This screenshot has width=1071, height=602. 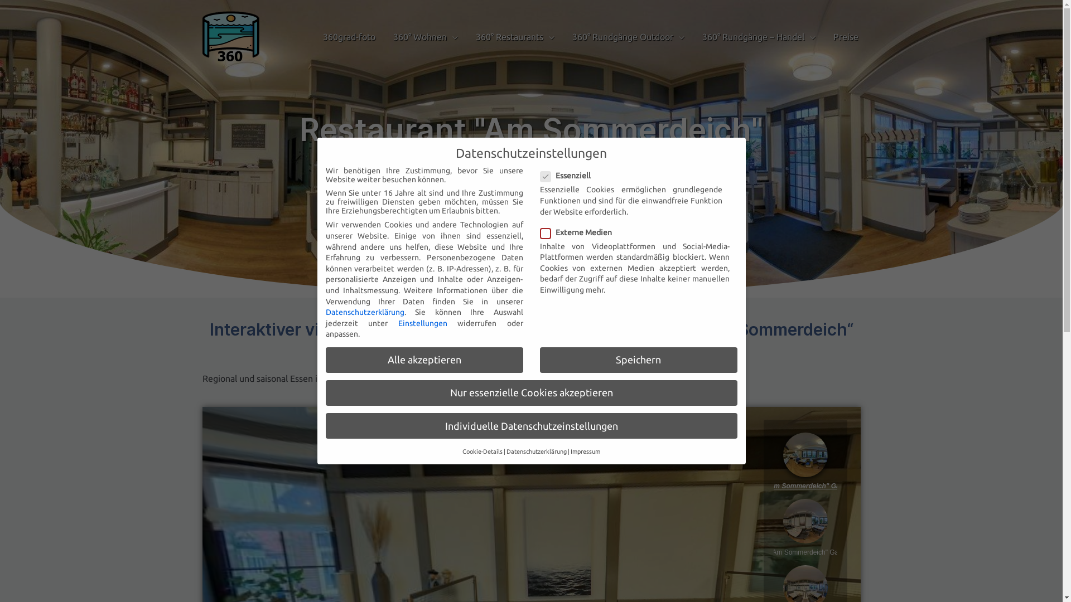 What do you see at coordinates (586, 452) in the screenshot?
I see `Impressum` at bounding box center [586, 452].